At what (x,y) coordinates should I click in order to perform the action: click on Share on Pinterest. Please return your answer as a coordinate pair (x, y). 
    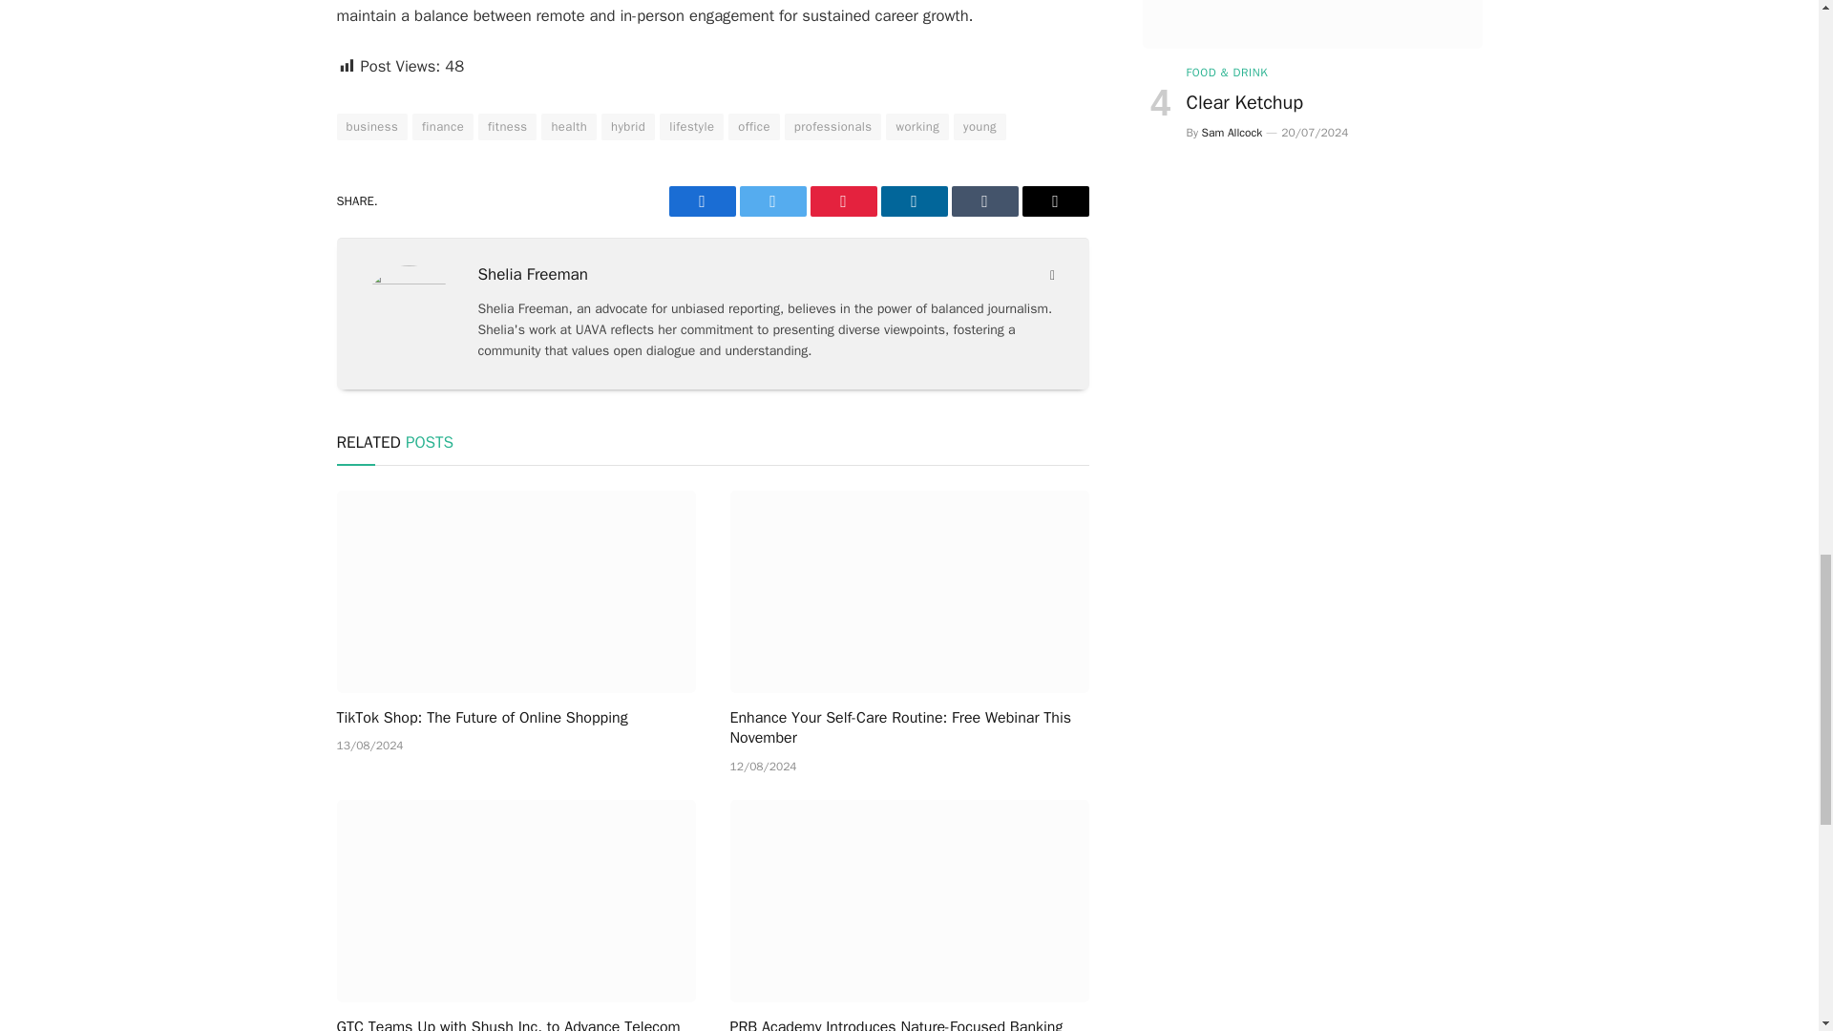
    Looking at the image, I should click on (842, 200).